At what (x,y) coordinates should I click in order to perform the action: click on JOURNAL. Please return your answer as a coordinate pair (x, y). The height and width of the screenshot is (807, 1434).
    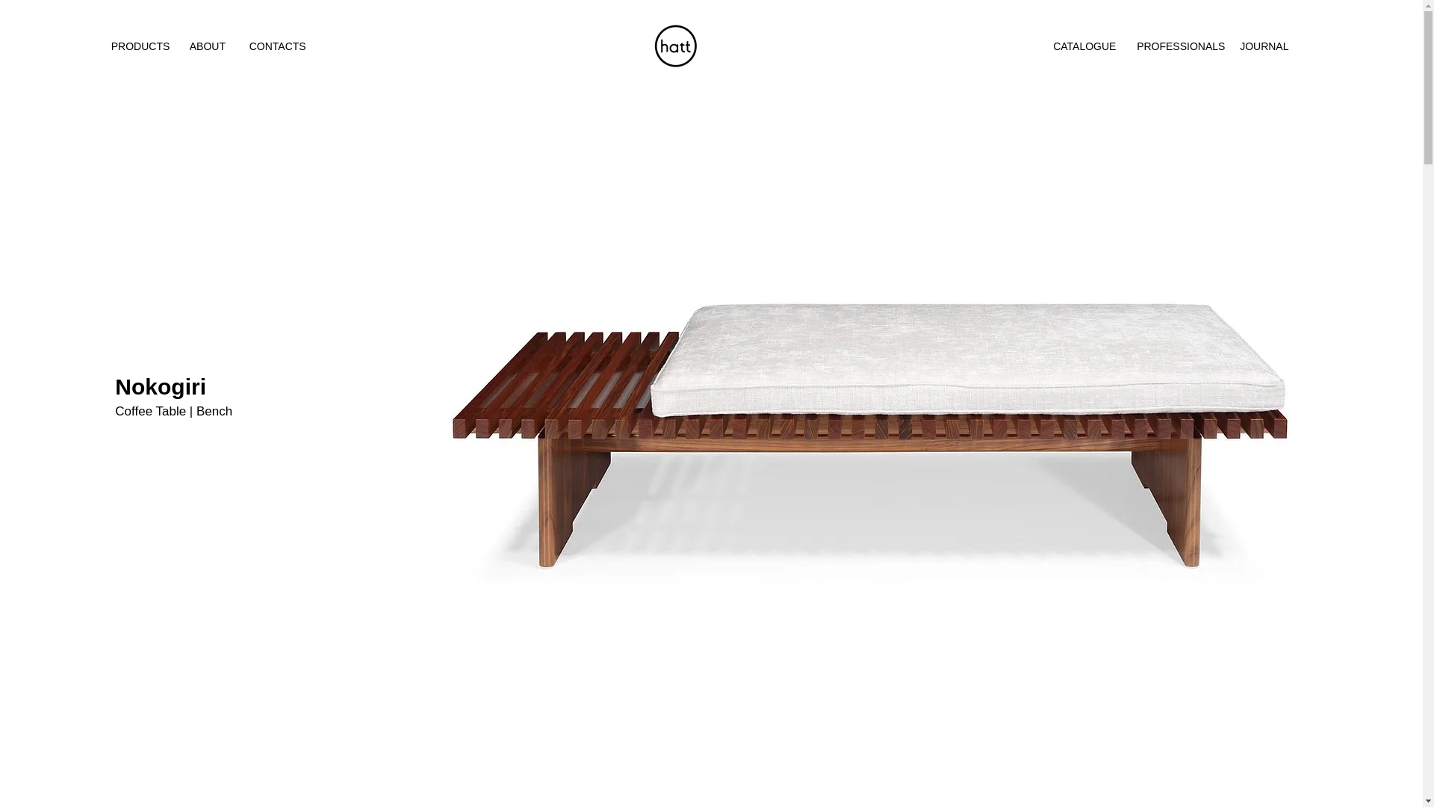
    Looking at the image, I should click on (1266, 46).